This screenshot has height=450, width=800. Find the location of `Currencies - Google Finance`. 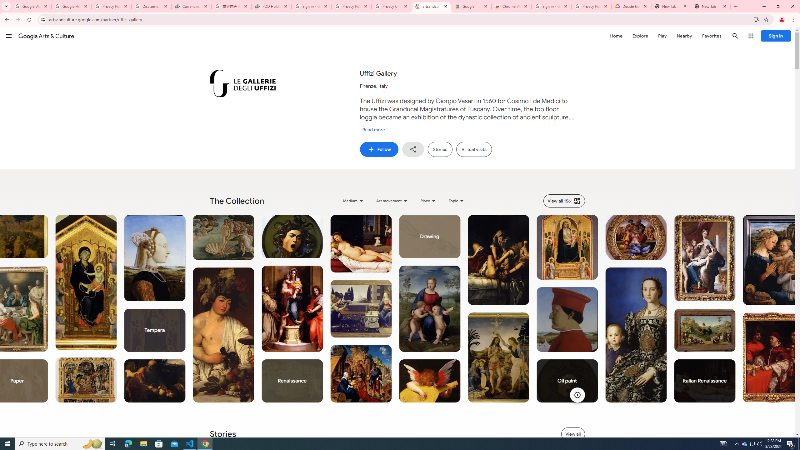

Currencies - Google Finance is located at coordinates (192, 6).